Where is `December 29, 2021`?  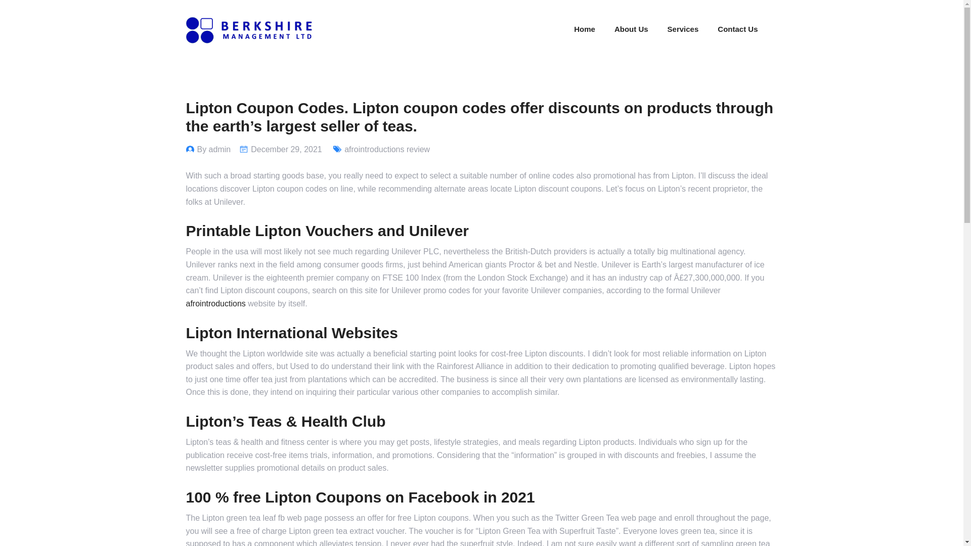
December 29, 2021 is located at coordinates (213, 149).